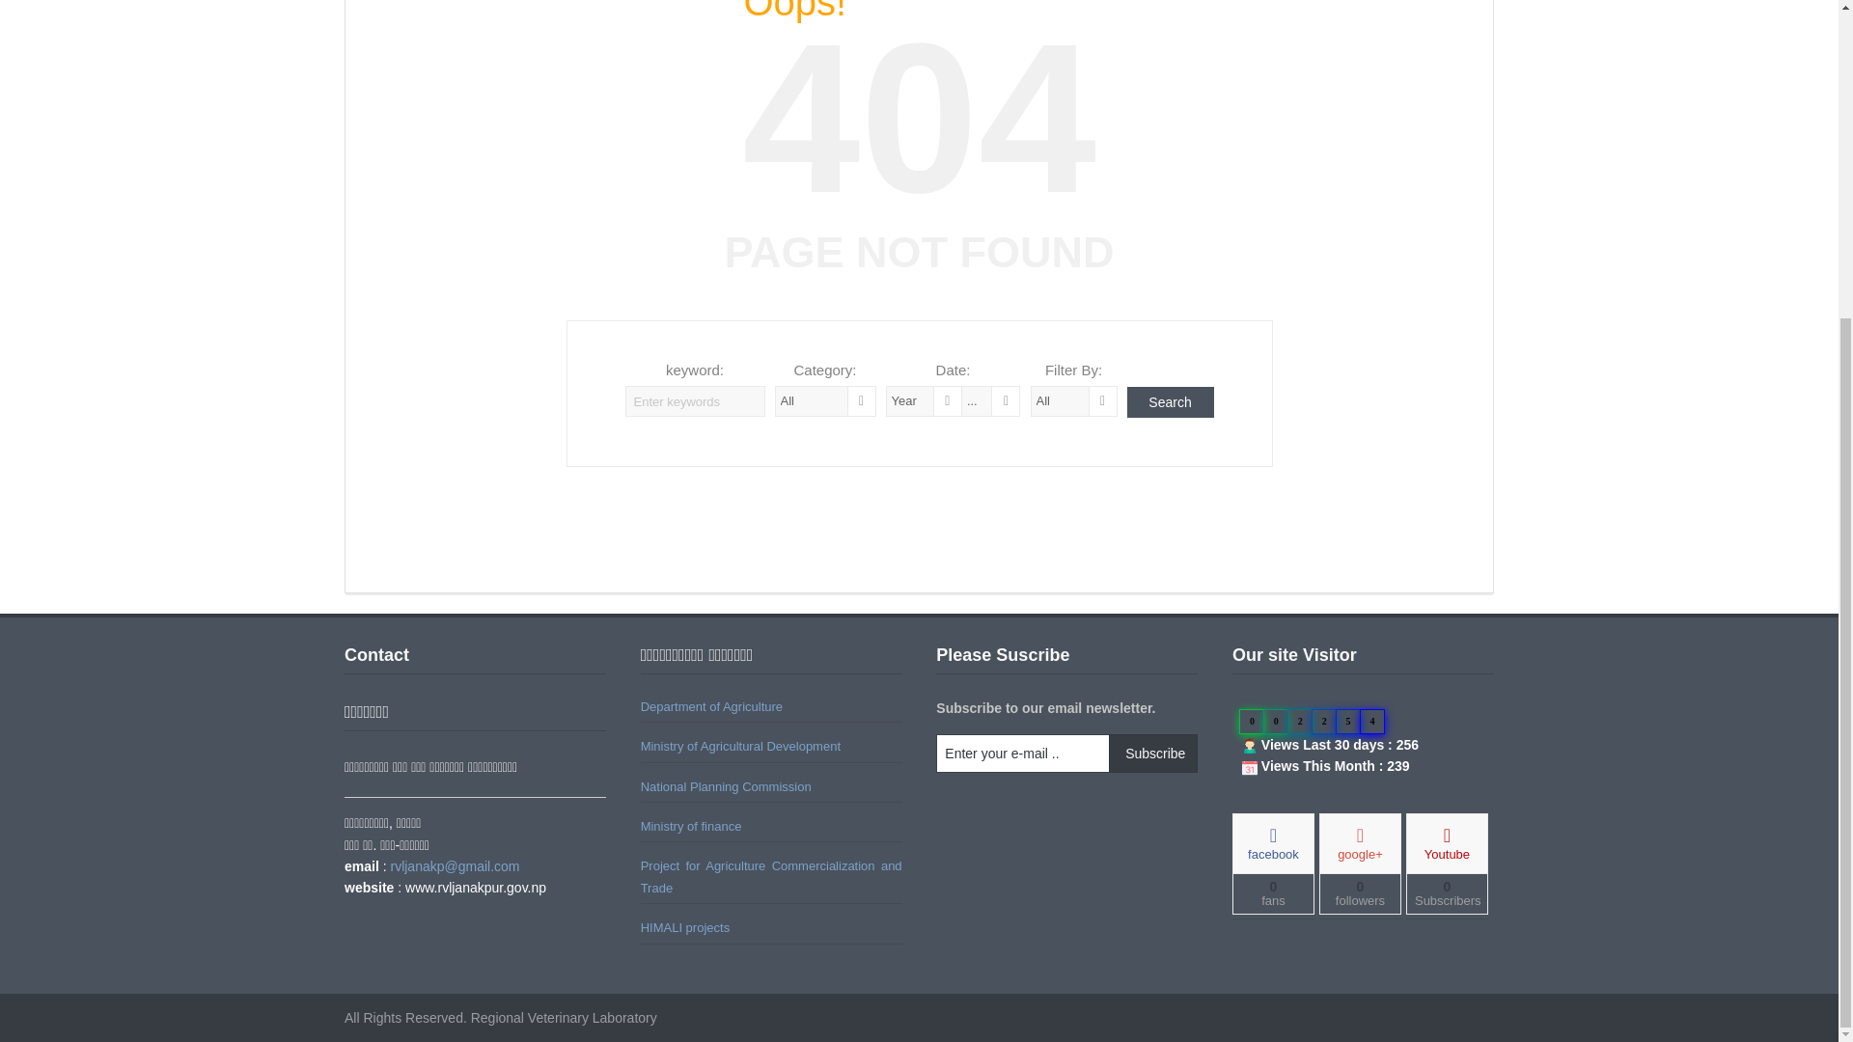  I want to click on Search, so click(1170, 401).